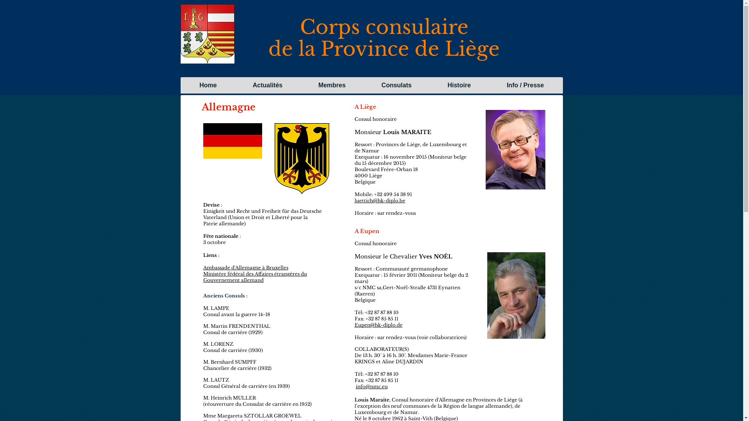 The image size is (749, 421). Describe the element at coordinates (384, 27) in the screenshot. I see `Corps consulaire` at that location.